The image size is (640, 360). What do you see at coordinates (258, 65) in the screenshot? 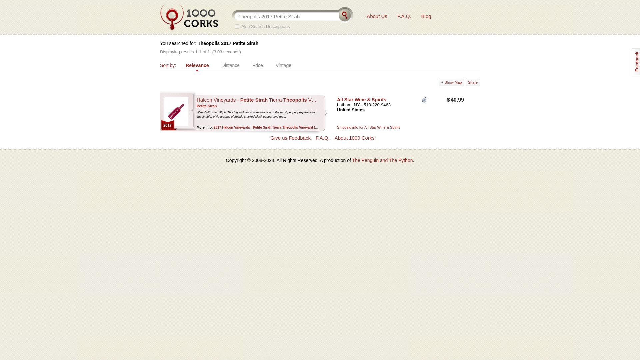
I see `Price` at bounding box center [258, 65].